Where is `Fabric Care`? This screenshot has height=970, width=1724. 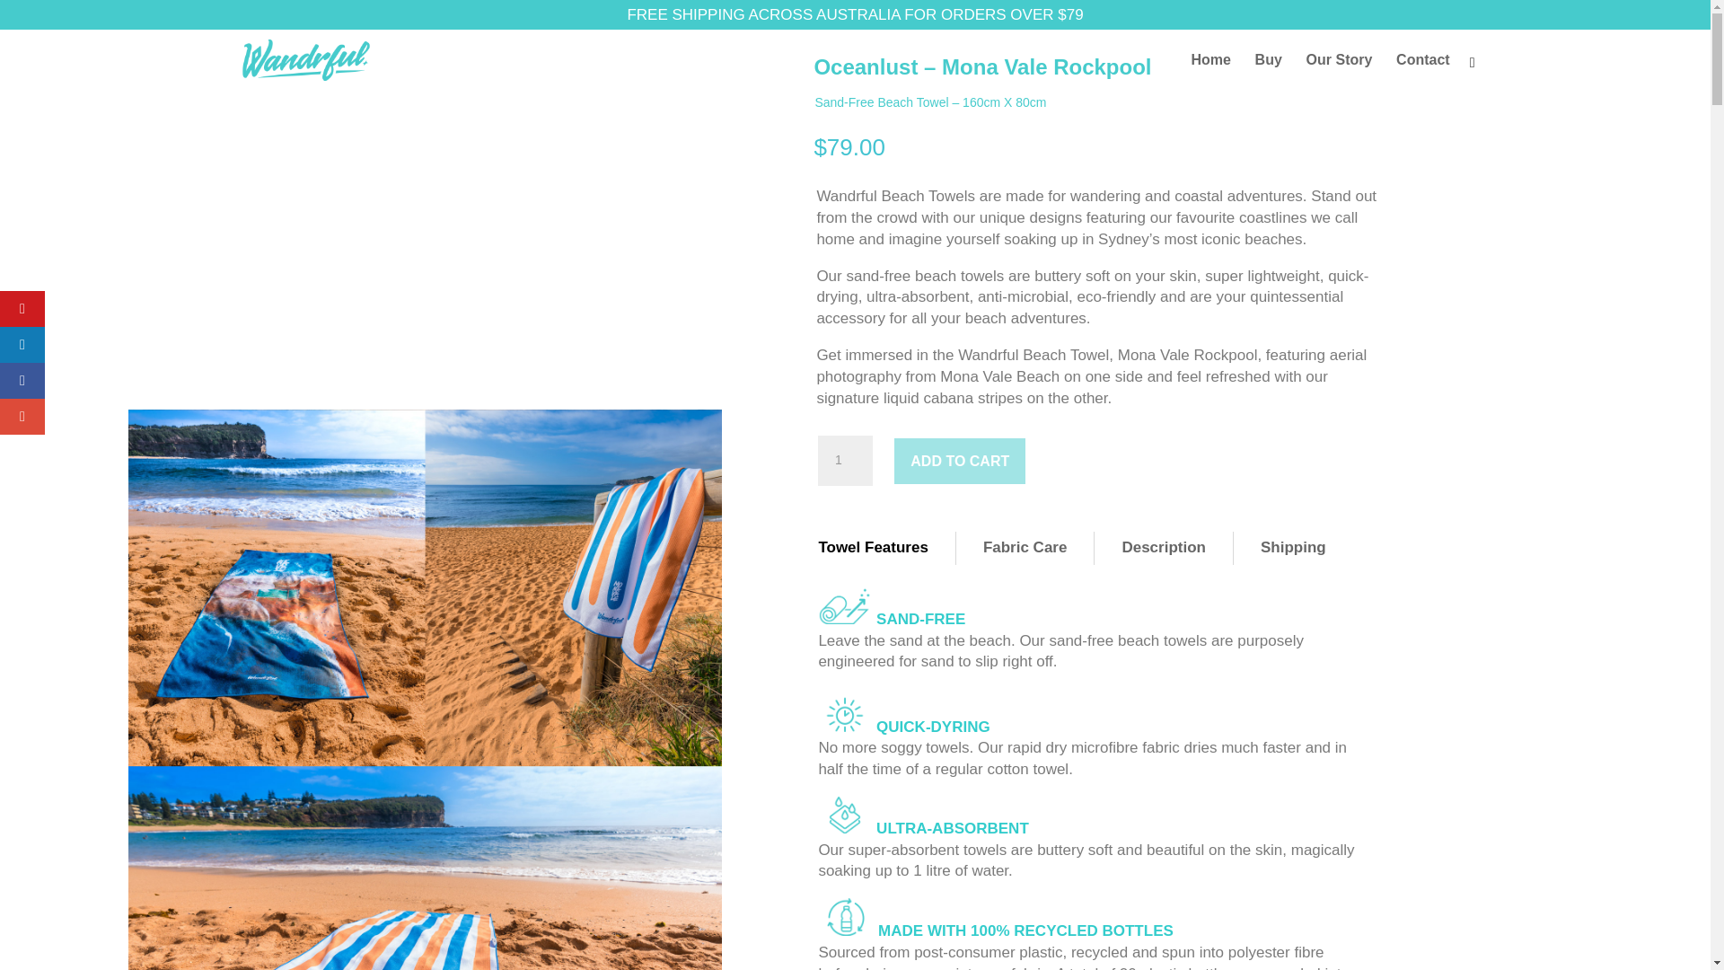
Fabric Care is located at coordinates (1025, 548).